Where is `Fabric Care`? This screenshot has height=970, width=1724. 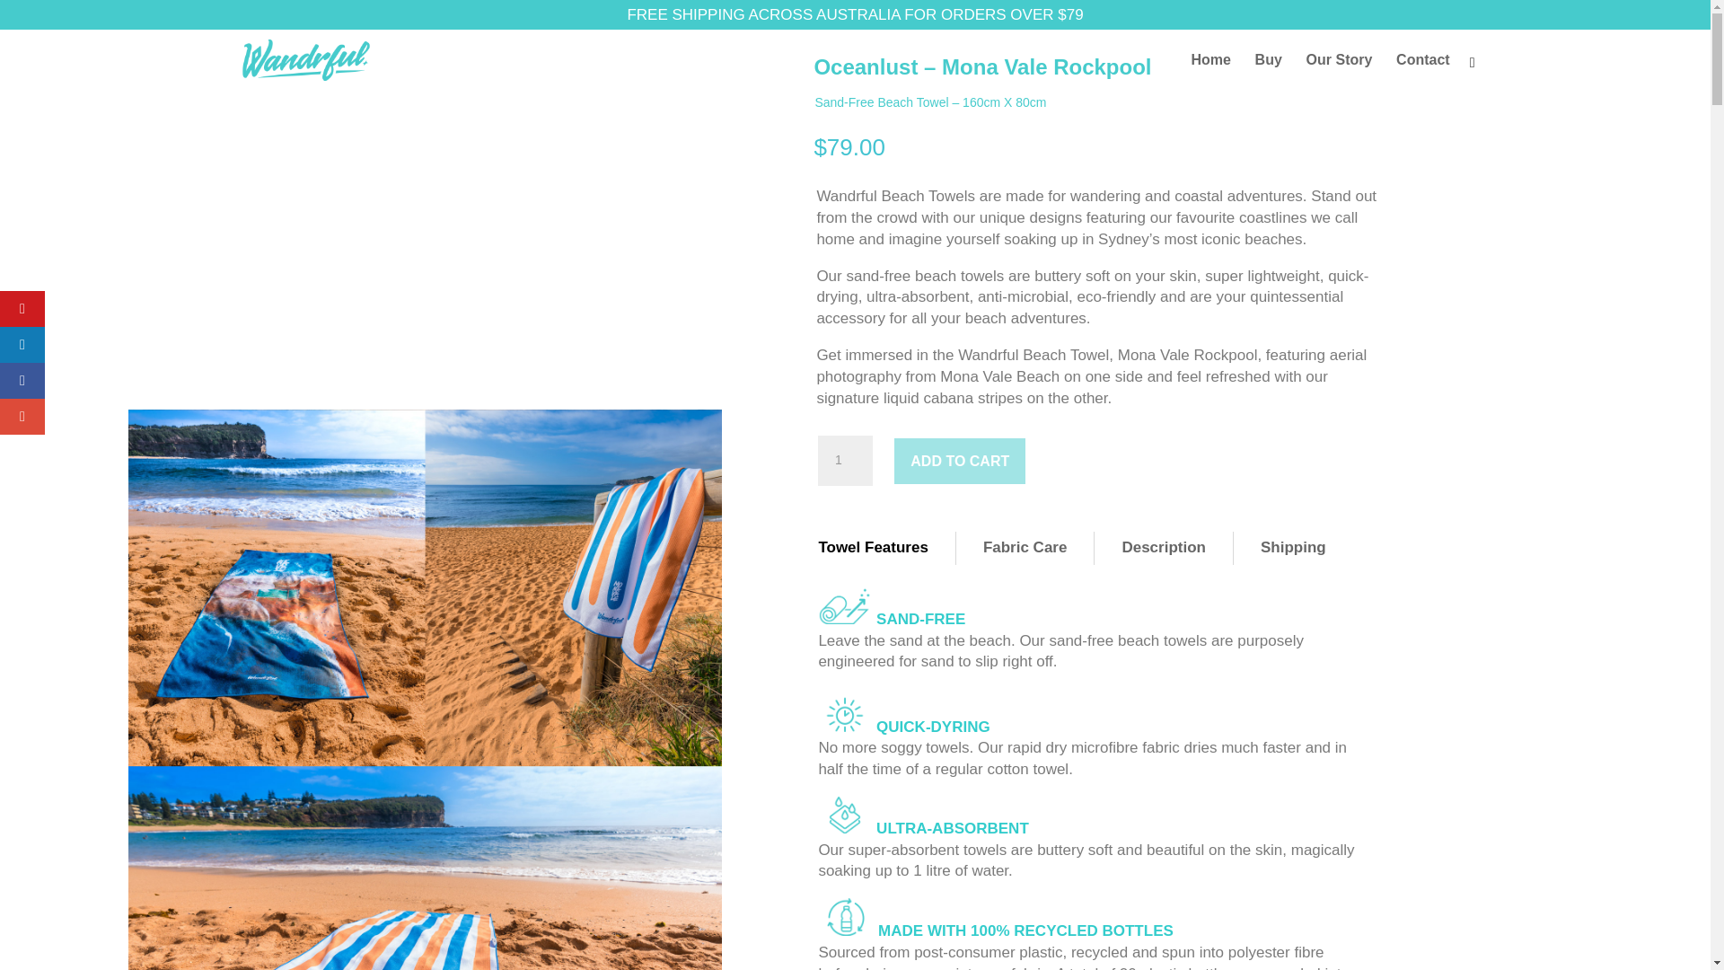
Fabric Care is located at coordinates (1025, 548).